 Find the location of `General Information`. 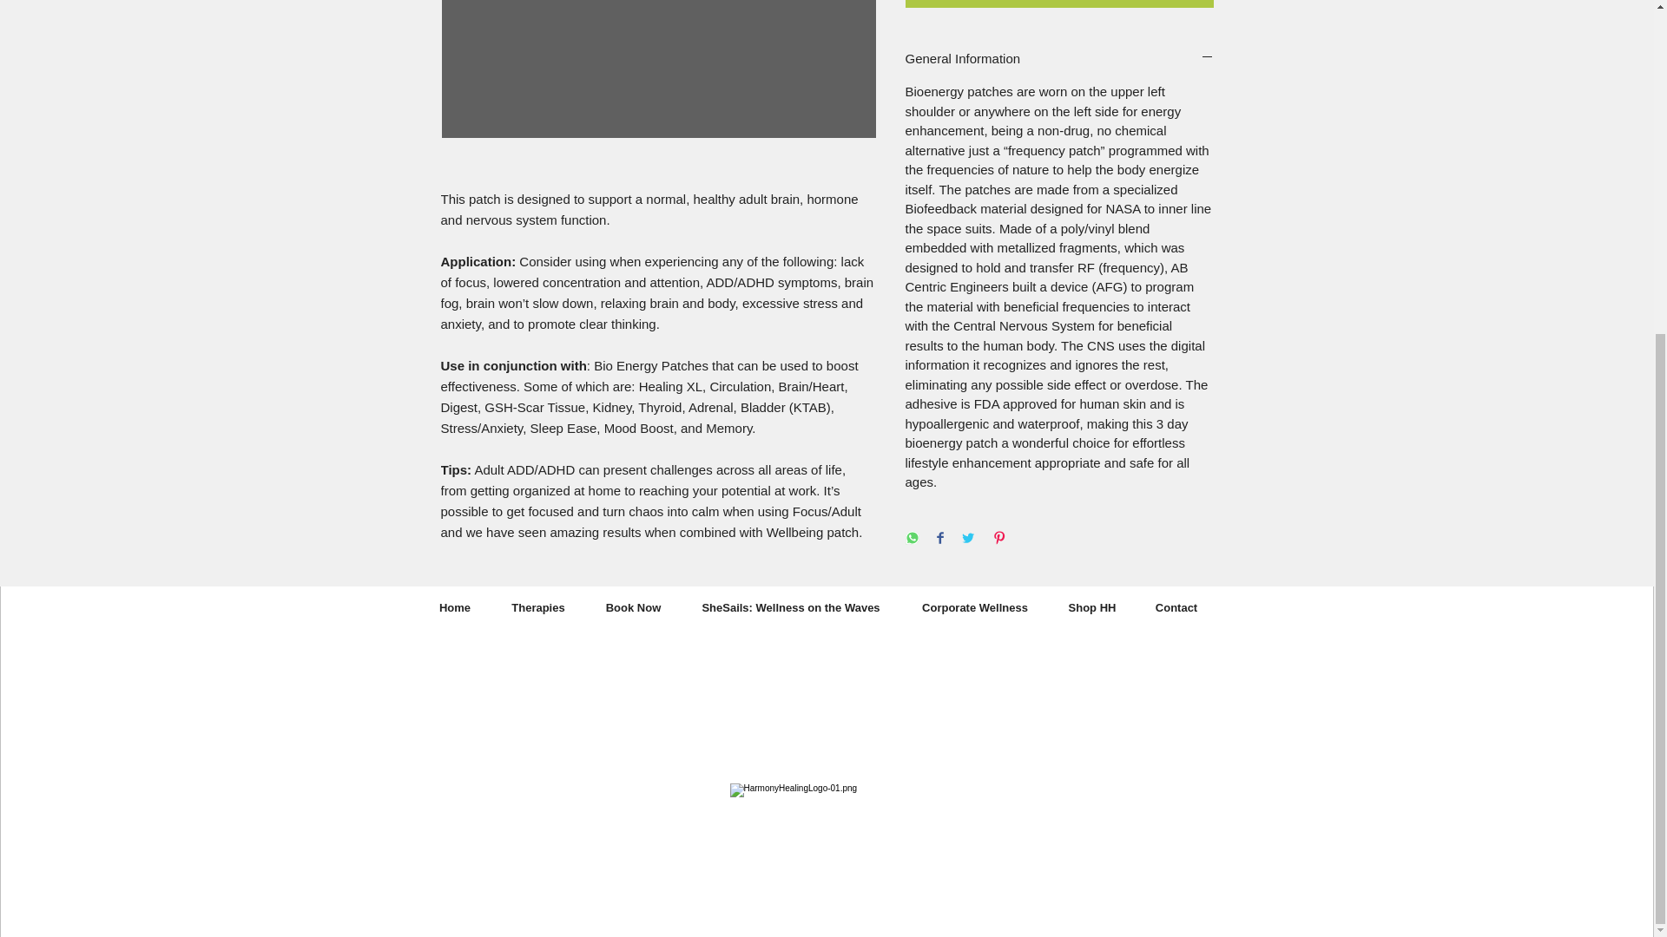

General Information is located at coordinates (1059, 58).